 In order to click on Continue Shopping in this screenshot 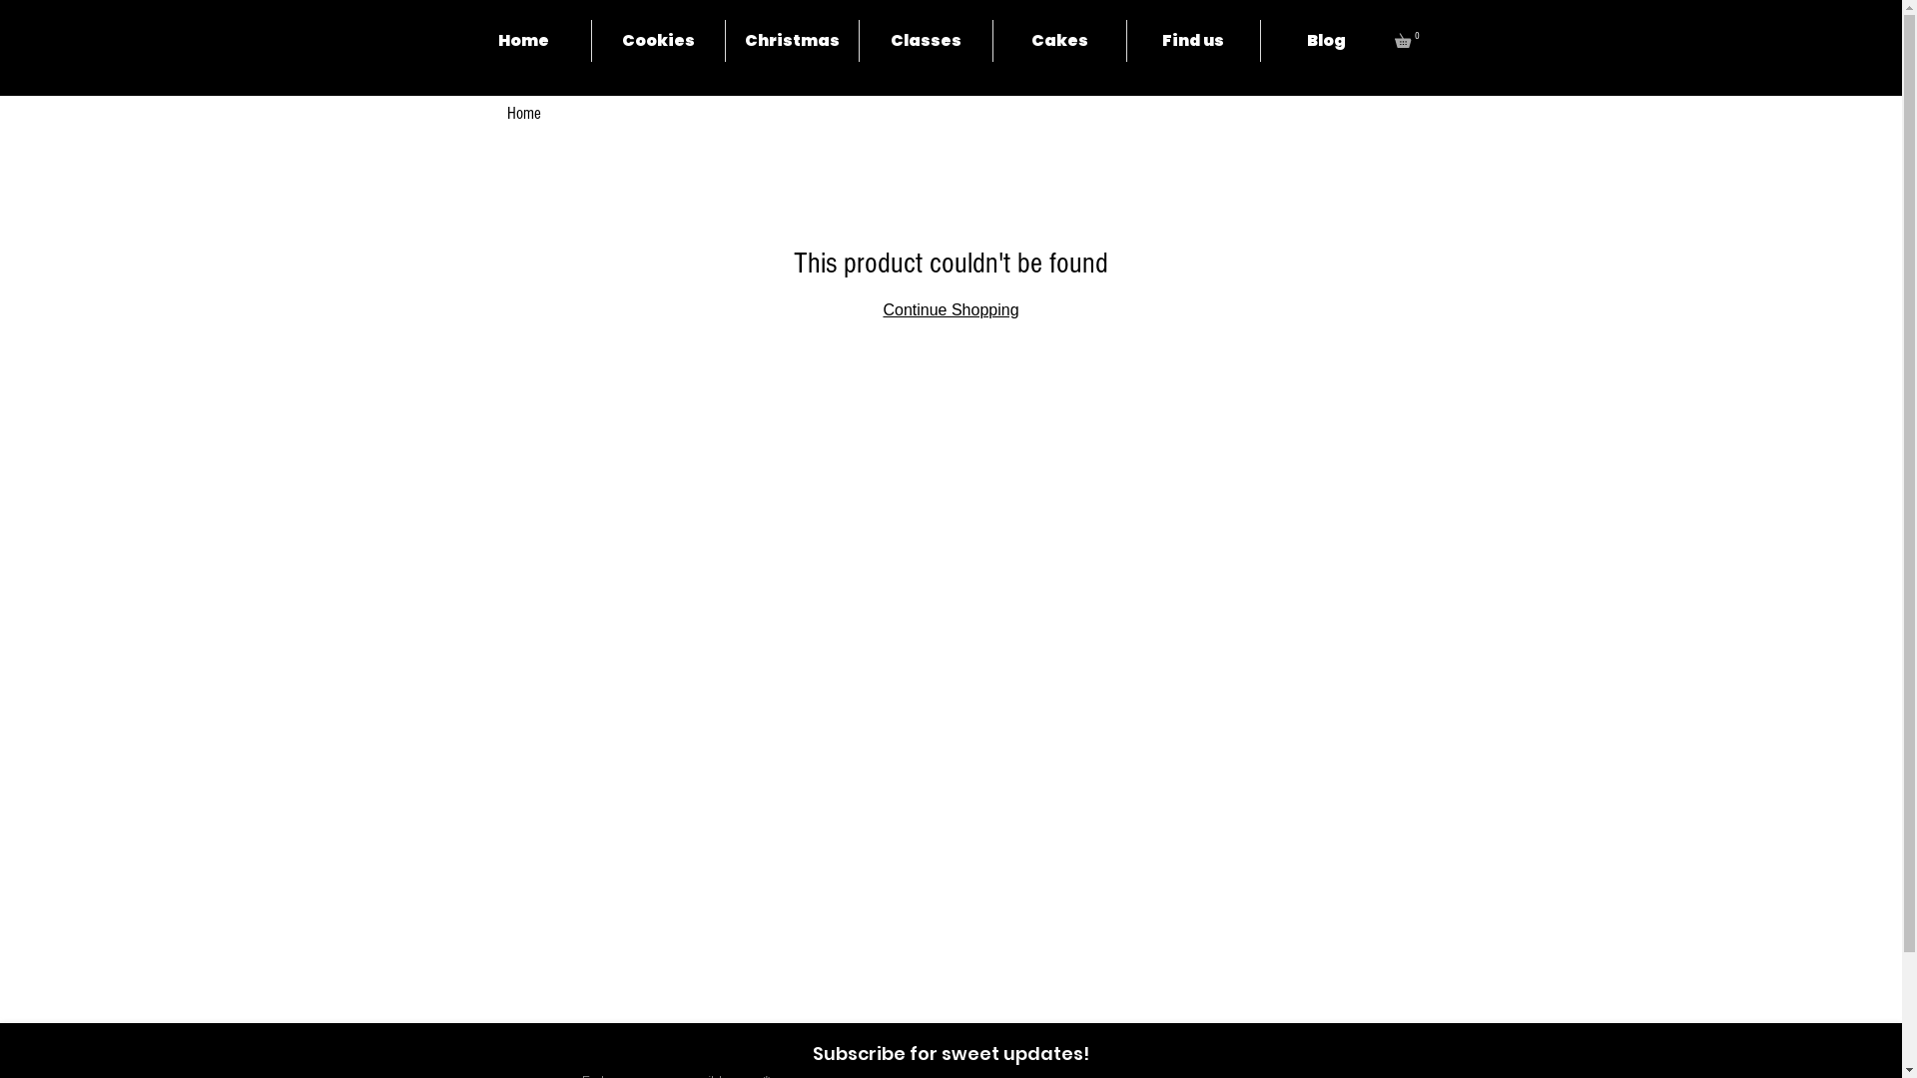, I will do `click(951, 309)`.